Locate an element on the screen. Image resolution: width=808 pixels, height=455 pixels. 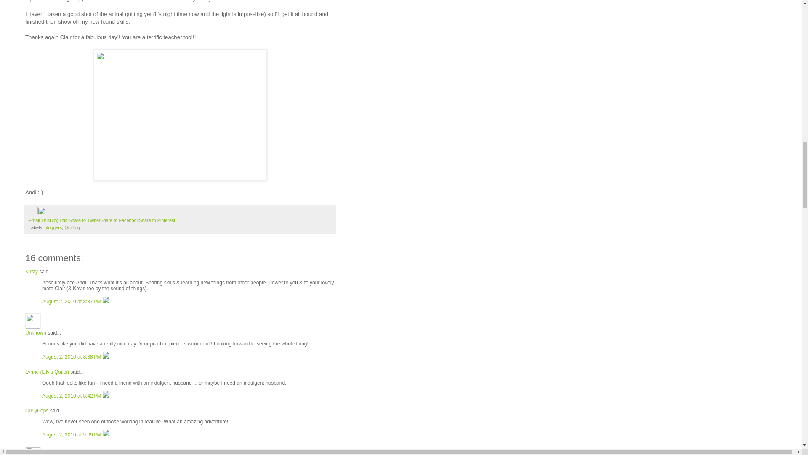
Unknown is located at coordinates (35, 333).